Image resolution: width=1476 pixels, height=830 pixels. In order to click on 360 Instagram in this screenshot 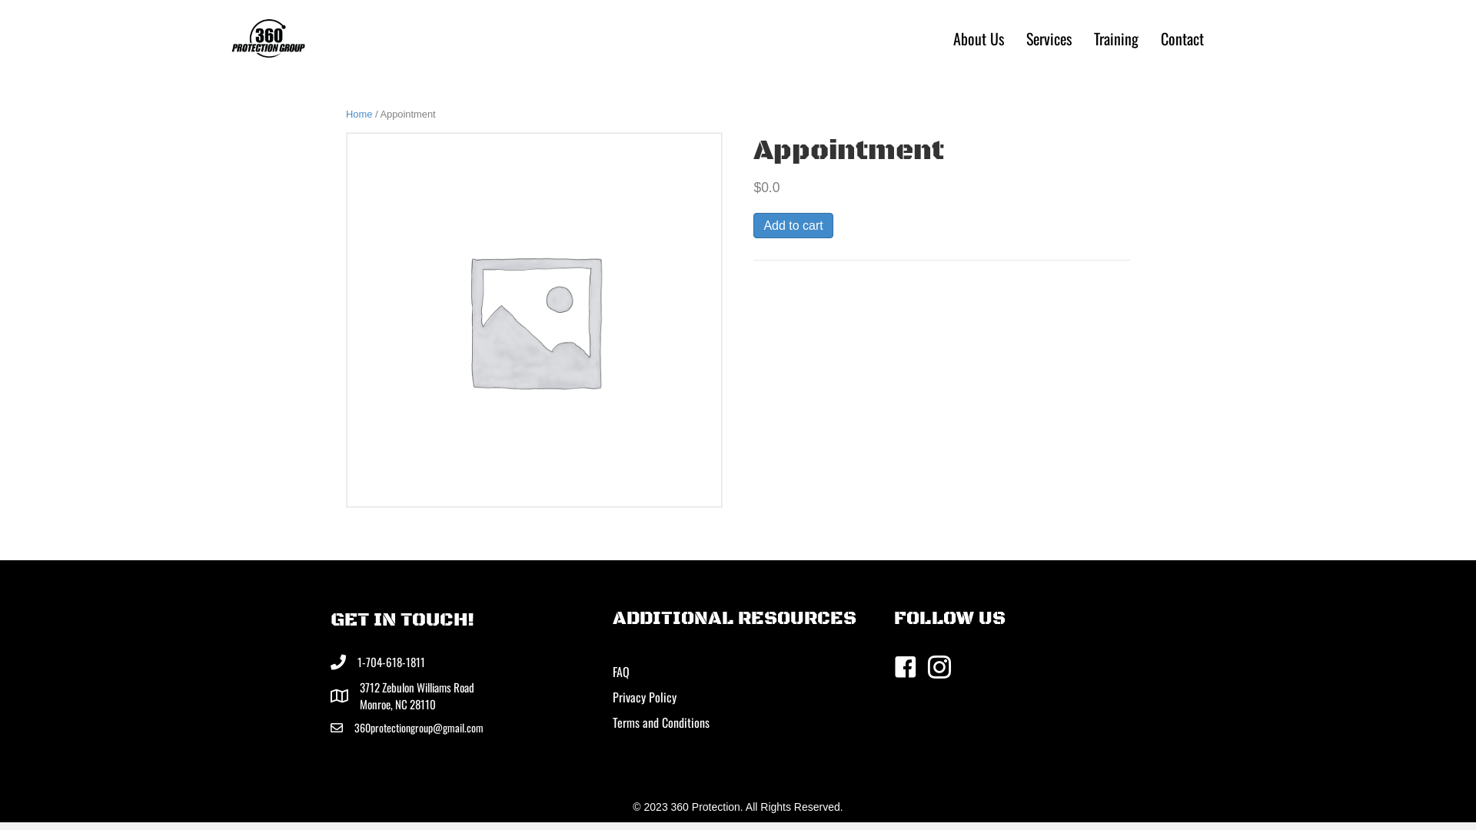, I will do `click(268, 38)`.